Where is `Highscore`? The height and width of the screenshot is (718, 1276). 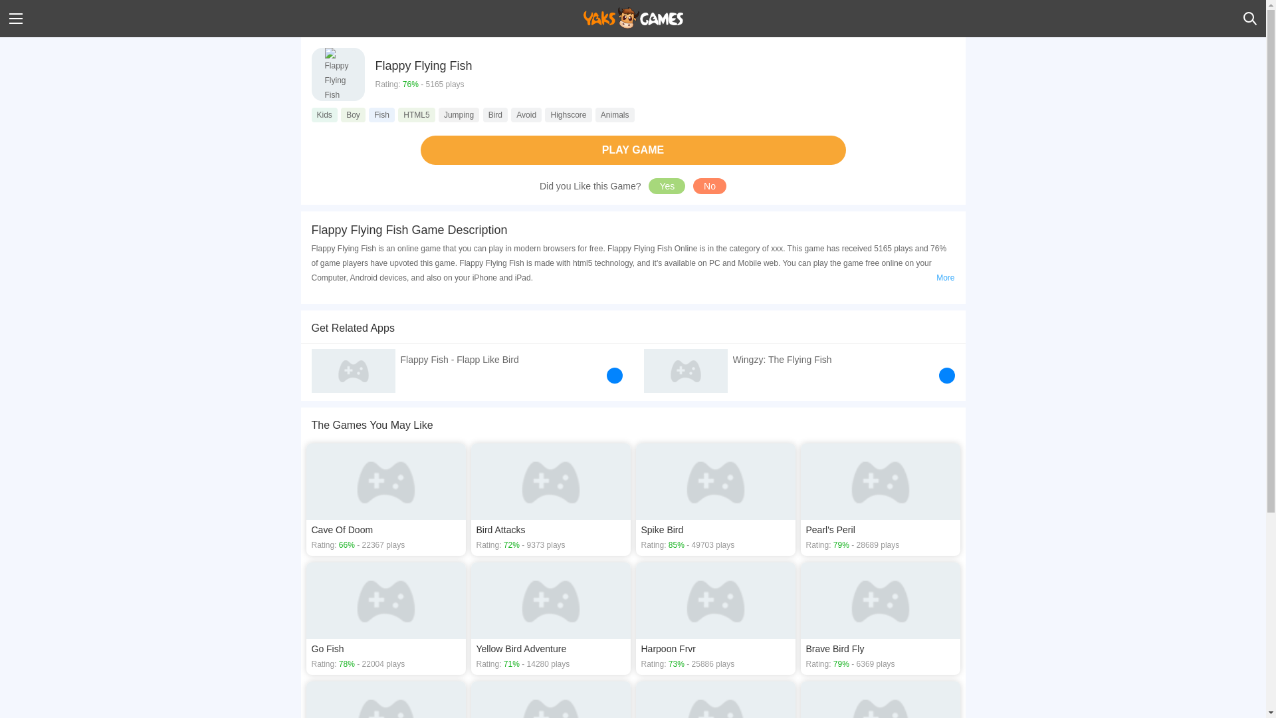 Highscore is located at coordinates (568, 114).